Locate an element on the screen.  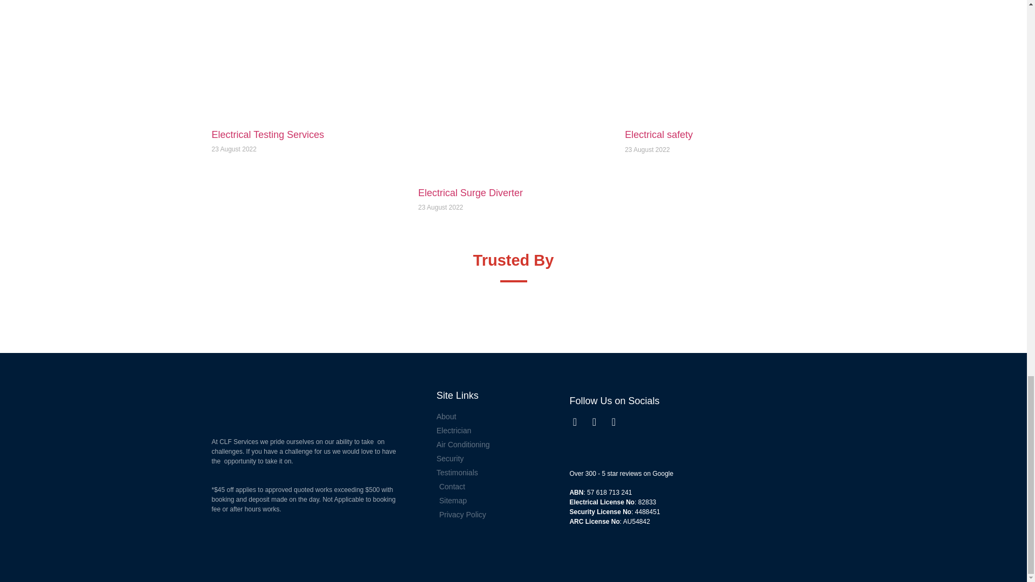
Security is located at coordinates (500, 459).